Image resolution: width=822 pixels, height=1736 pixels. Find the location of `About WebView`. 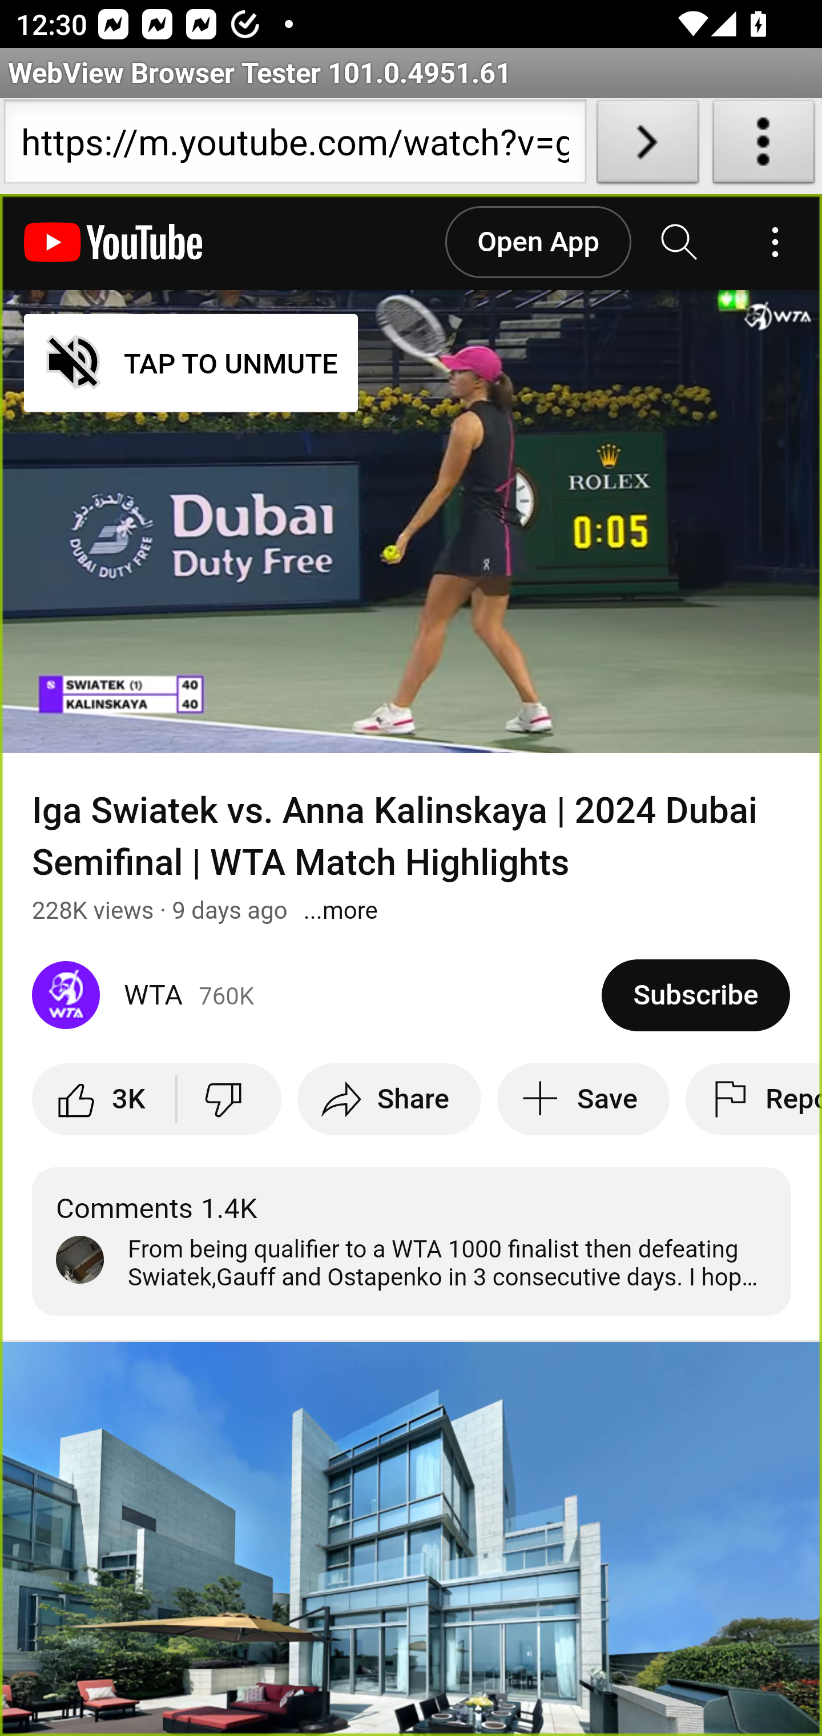

About WebView is located at coordinates (764, 146).